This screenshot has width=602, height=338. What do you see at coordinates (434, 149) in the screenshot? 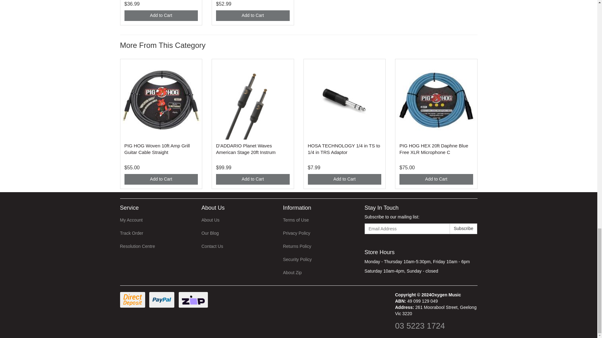
I see `PIG HOG HEX 20ft Daphne Blue Free XLR Microphone Cable` at bounding box center [434, 149].